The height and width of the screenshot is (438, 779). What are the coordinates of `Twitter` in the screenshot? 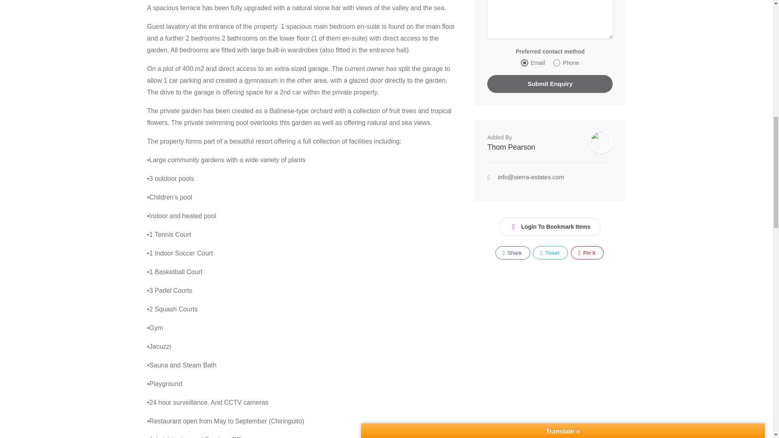 It's located at (550, 253).